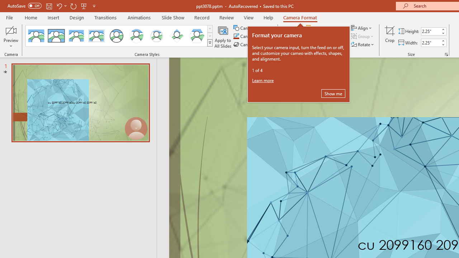 This screenshot has width=459, height=258. I want to click on Camera Border, so click(253, 37).